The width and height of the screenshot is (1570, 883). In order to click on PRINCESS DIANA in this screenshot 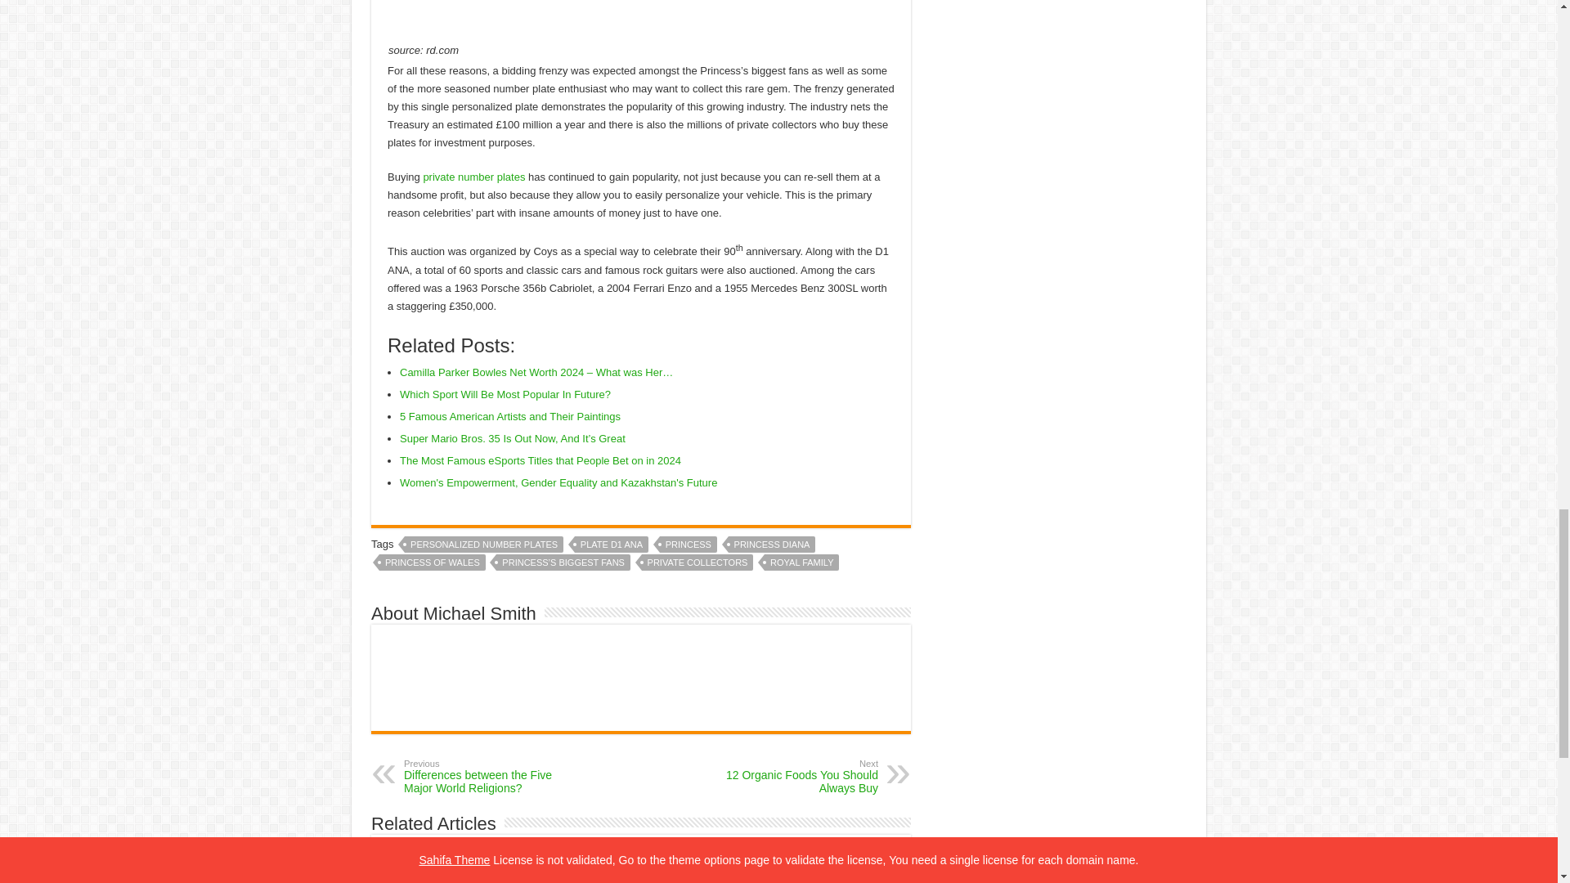, I will do `click(772, 545)`.